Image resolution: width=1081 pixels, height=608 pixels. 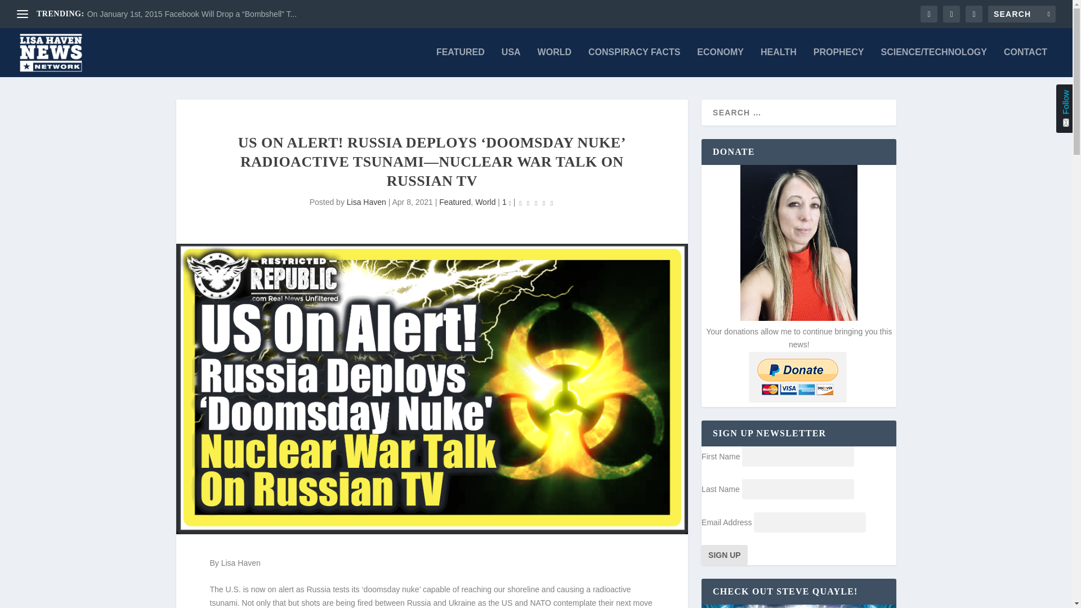 I want to click on CONSPIRACY FACTS, so click(x=634, y=62).